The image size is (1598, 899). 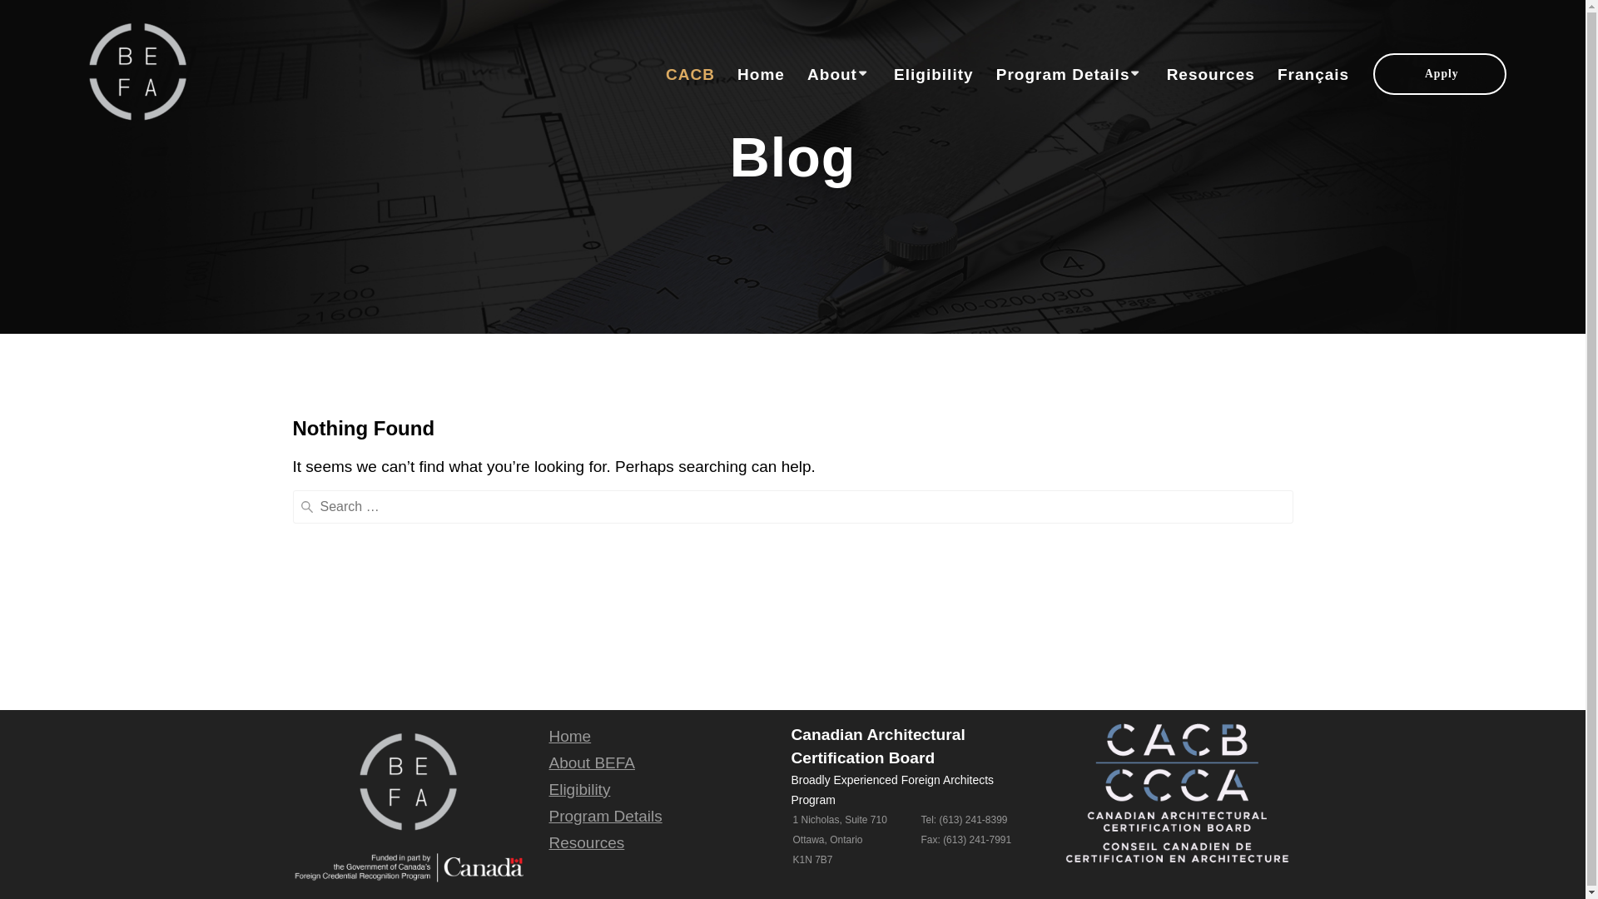 I want to click on Home, so click(x=761, y=75).